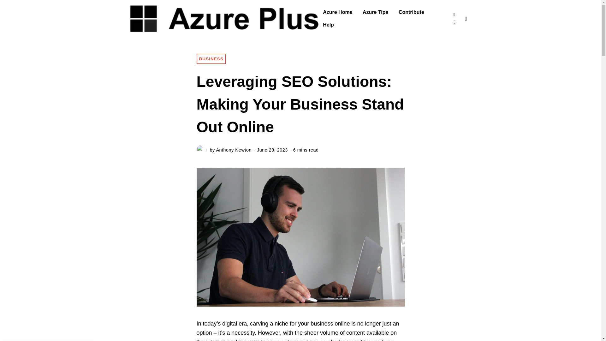 The image size is (606, 341). Describe the element at coordinates (411, 12) in the screenshot. I see `Contribute` at that location.